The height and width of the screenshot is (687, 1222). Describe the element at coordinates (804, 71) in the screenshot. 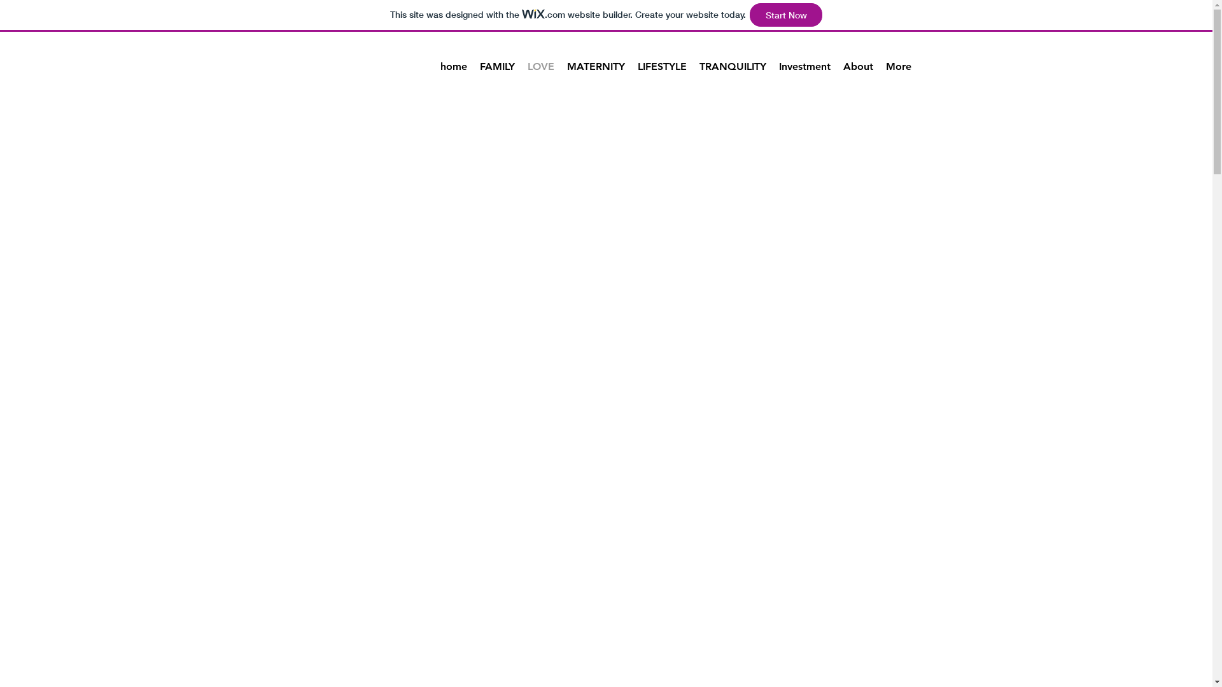

I see `Investment` at that location.